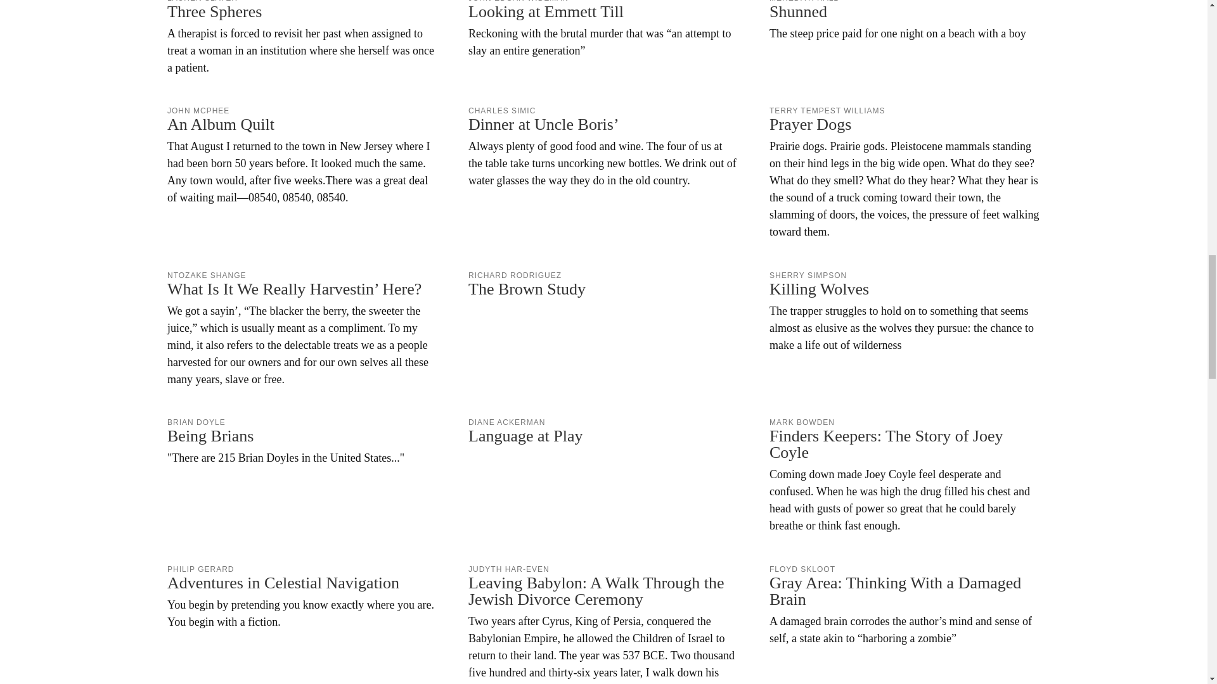 The width and height of the screenshot is (1217, 684). What do you see at coordinates (905, 21) in the screenshot?
I see `Shunned` at bounding box center [905, 21].